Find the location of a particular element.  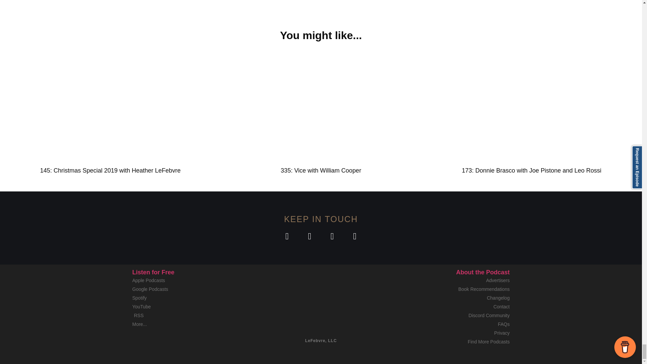

RSS is located at coordinates (193, 315).